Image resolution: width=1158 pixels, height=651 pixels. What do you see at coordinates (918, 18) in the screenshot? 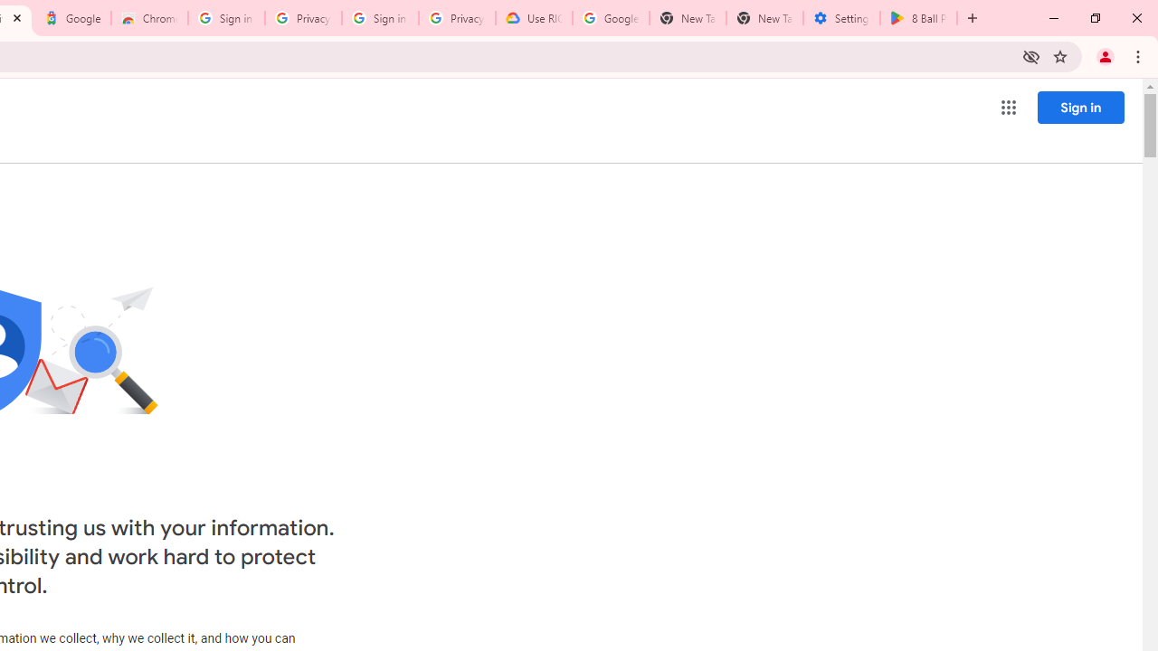
I see `8 Ball Pool - Apps on Google Play` at bounding box center [918, 18].